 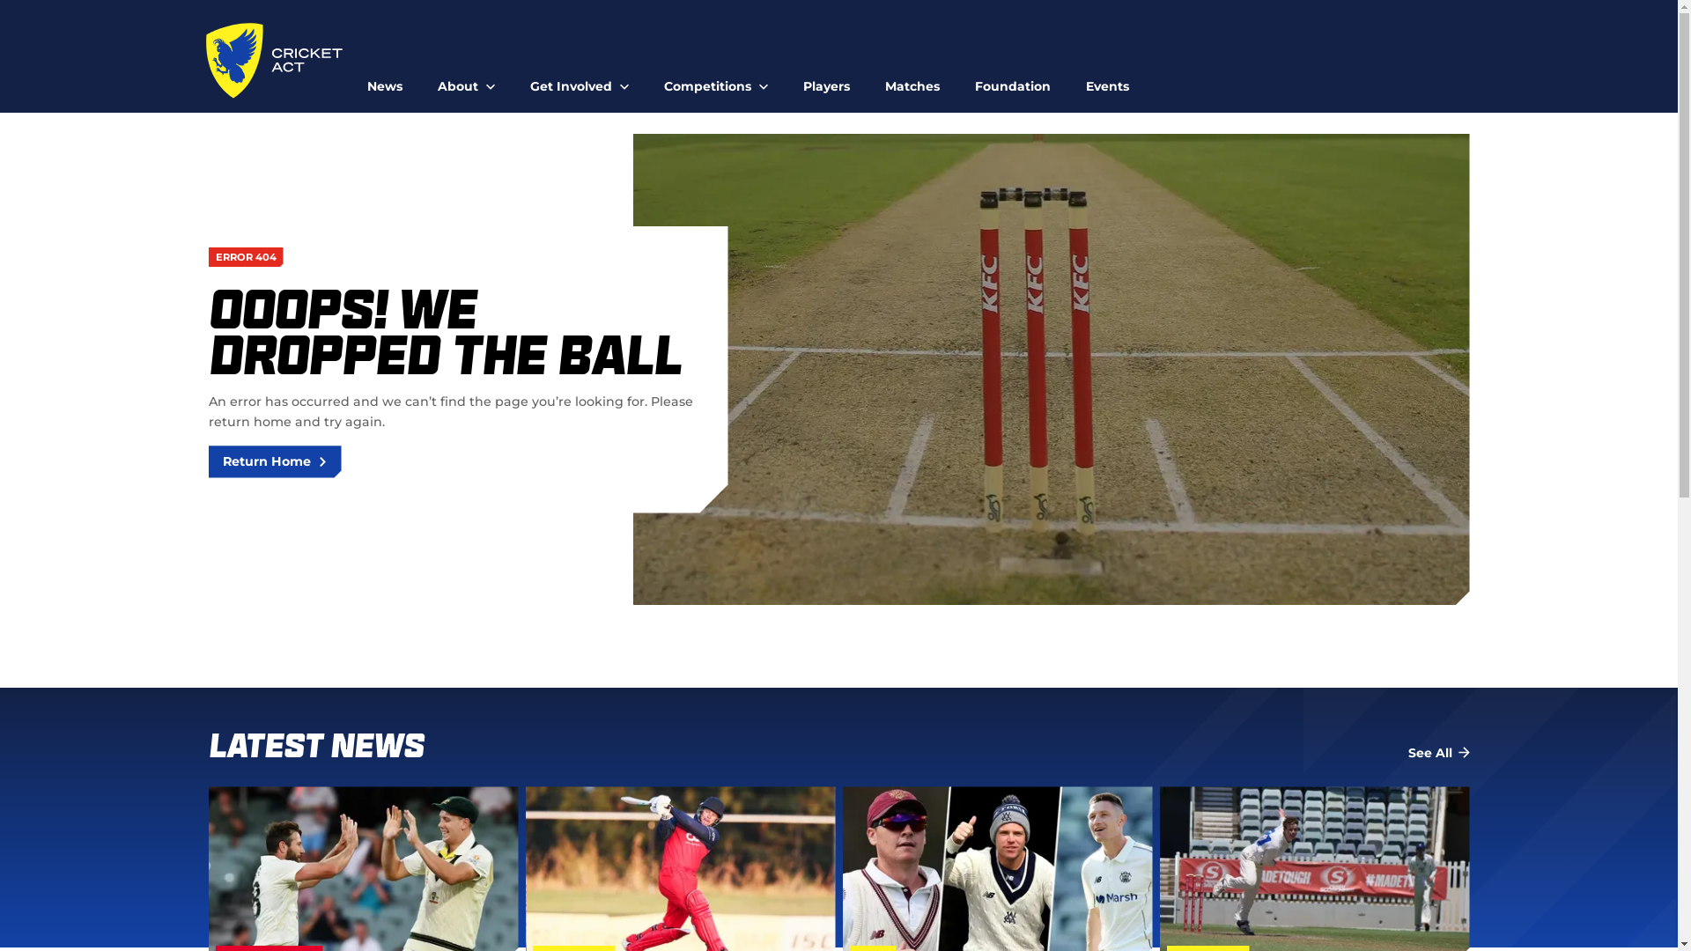 What do you see at coordinates (716, 79) in the screenshot?
I see `Competitions` at bounding box center [716, 79].